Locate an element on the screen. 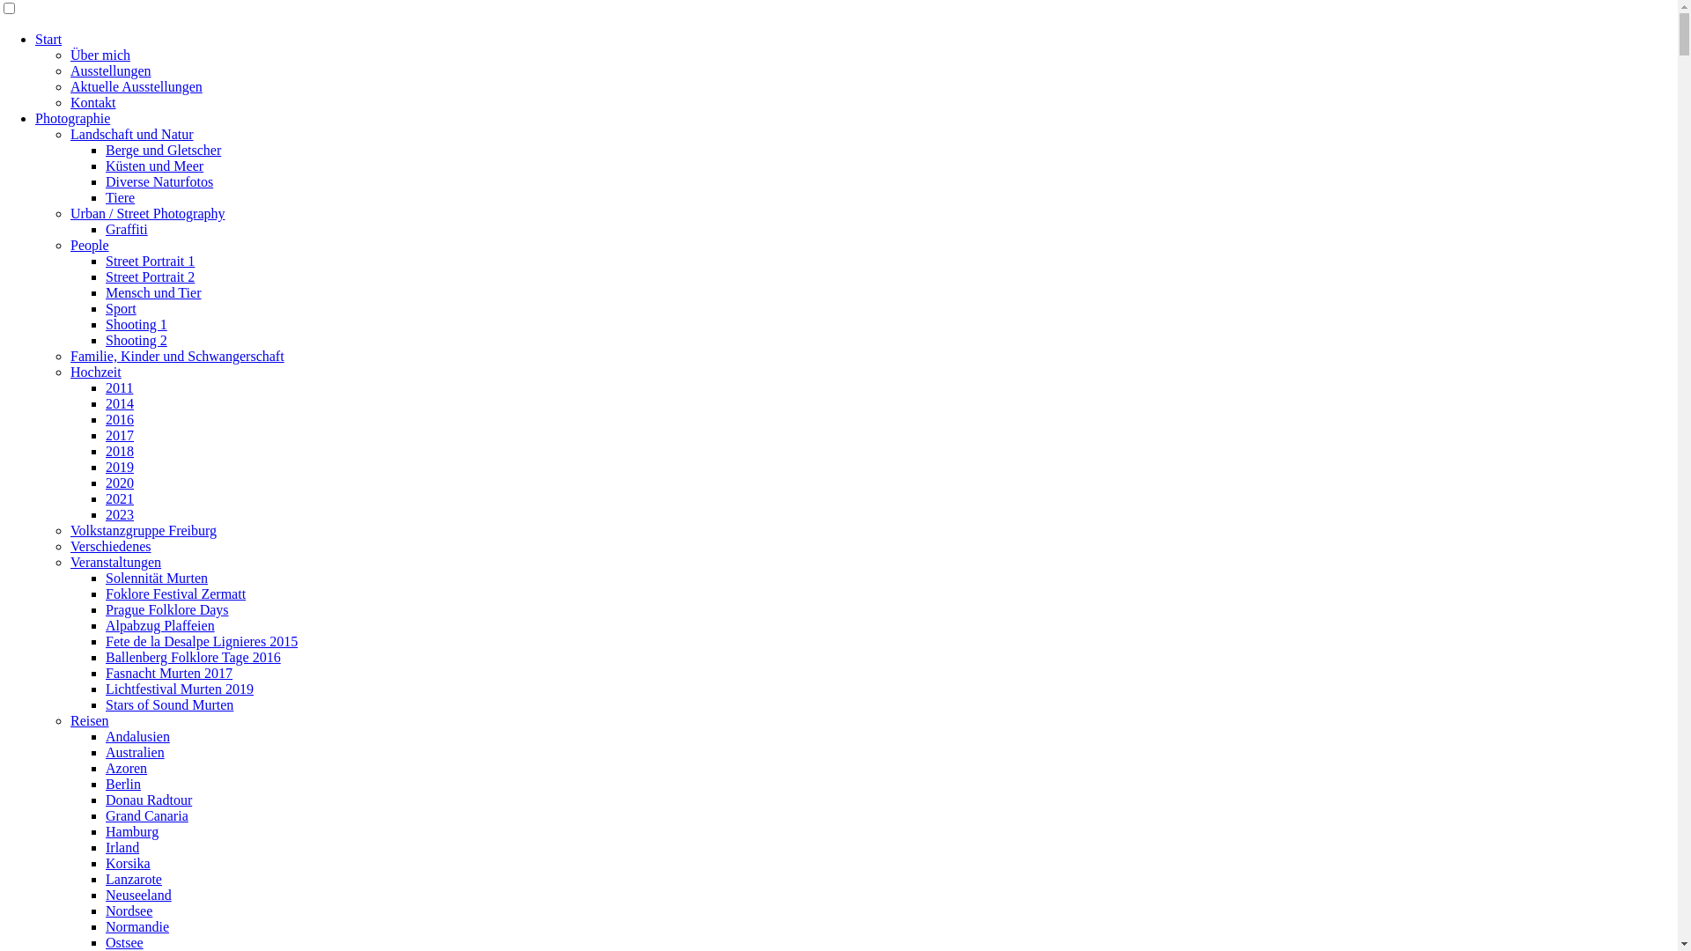  Hochzeit is located at coordinates (96, 372).